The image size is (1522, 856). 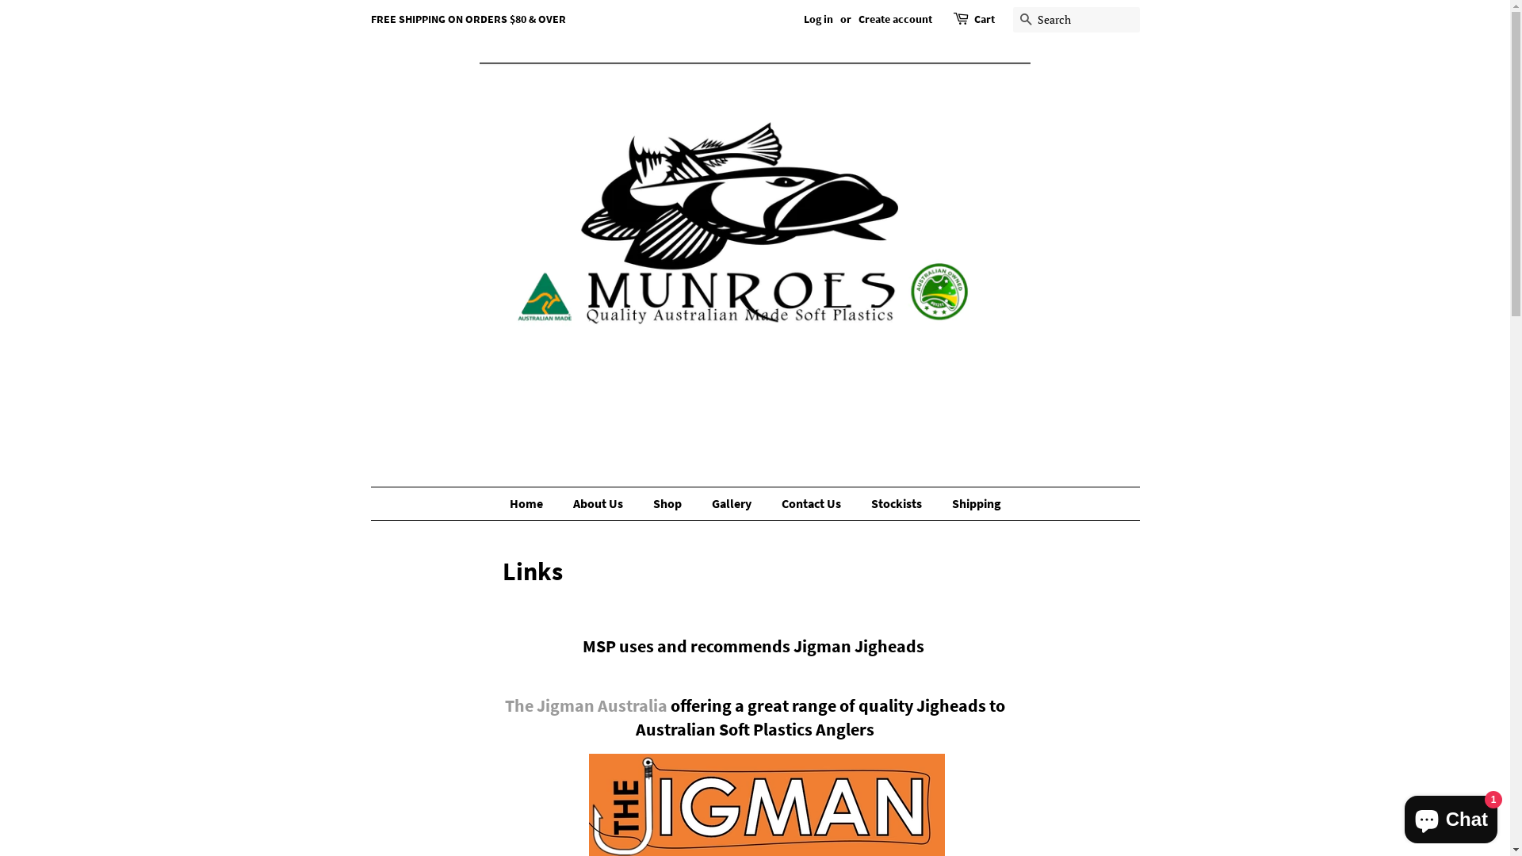 I want to click on Contact Us, so click(x=813, y=504).